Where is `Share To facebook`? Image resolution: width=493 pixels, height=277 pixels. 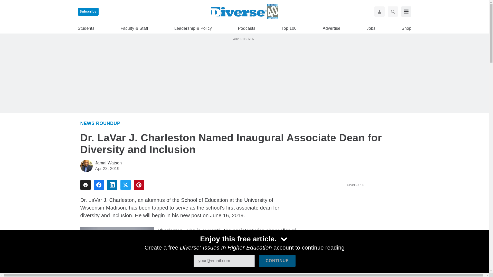 Share To facebook is located at coordinates (99, 185).